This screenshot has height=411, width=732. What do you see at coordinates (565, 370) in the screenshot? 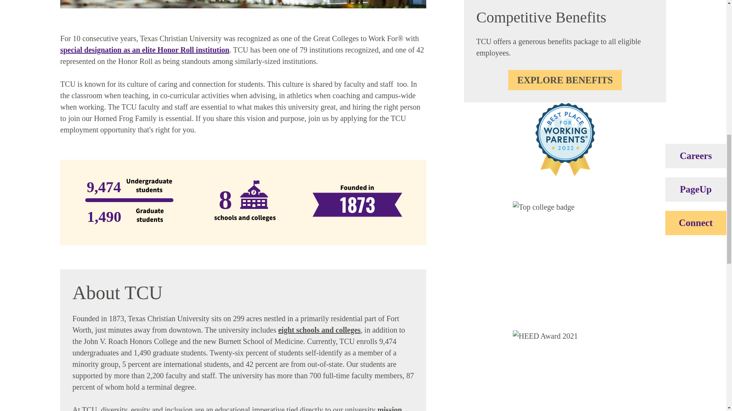
I see `HEED Award 2021` at bounding box center [565, 370].